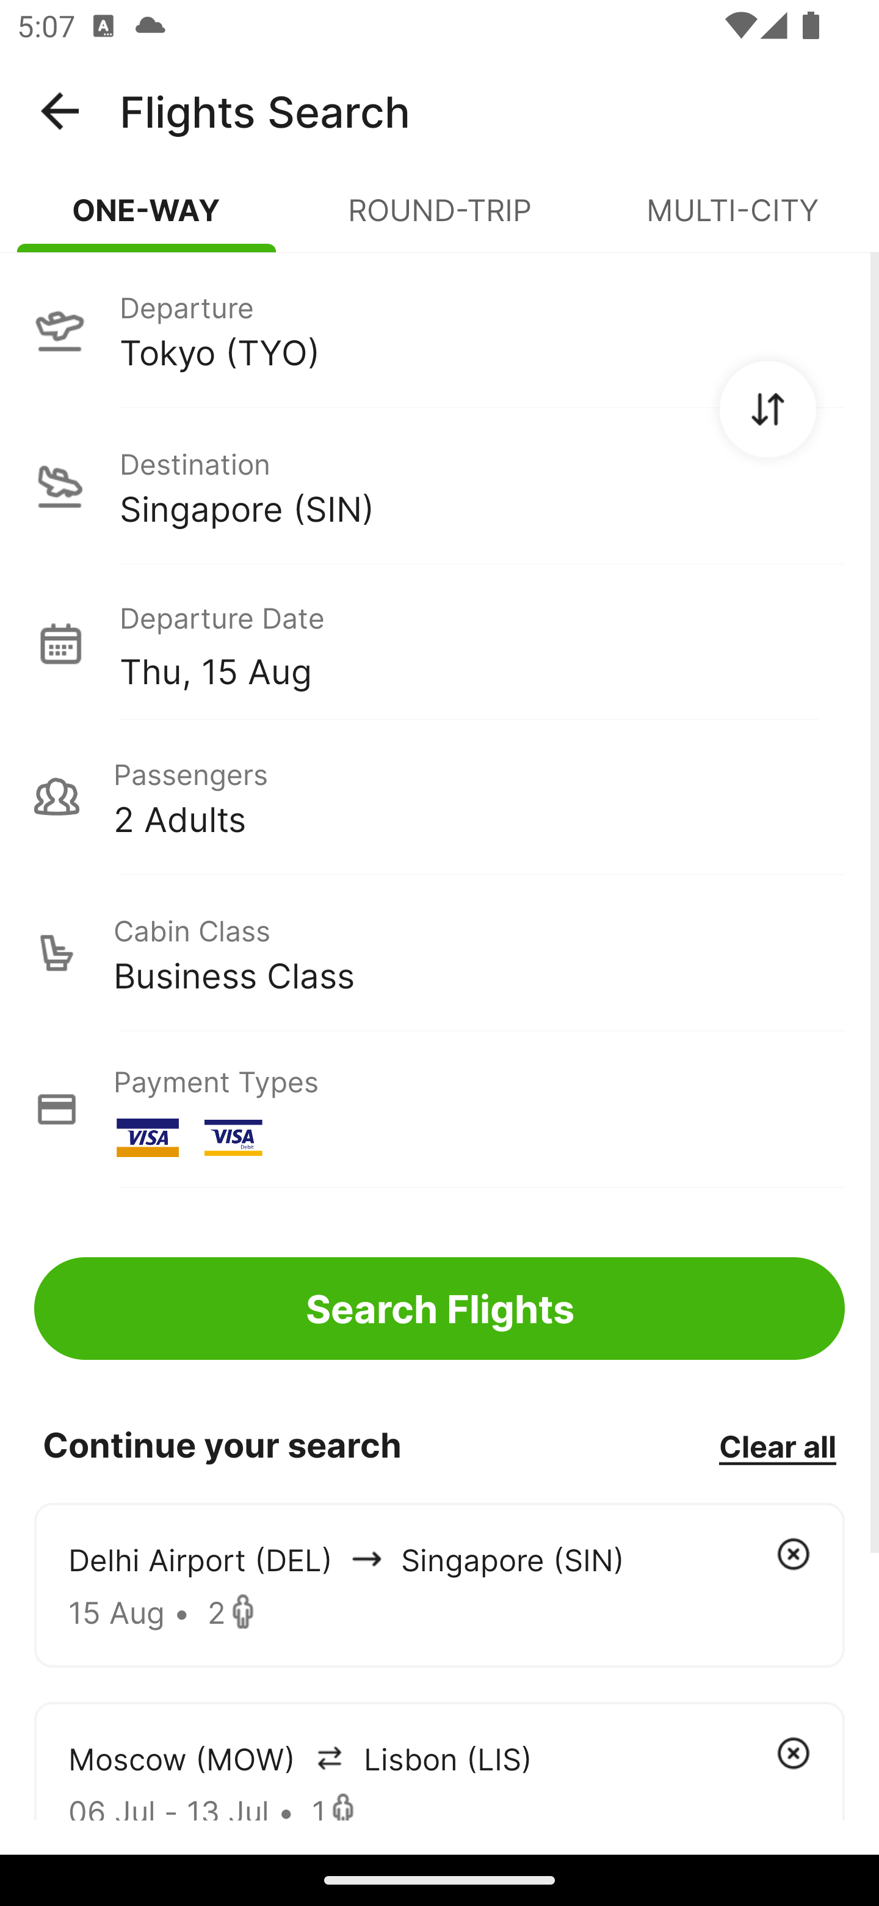  Describe the element at coordinates (733, 220) in the screenshot. I see `MULTI-CITY` at that location.